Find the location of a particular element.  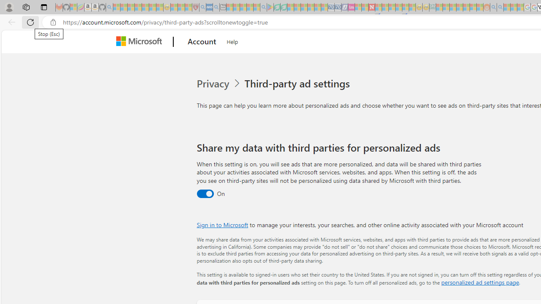

Third party data sharing toggle is located at coordinates (205, 194).